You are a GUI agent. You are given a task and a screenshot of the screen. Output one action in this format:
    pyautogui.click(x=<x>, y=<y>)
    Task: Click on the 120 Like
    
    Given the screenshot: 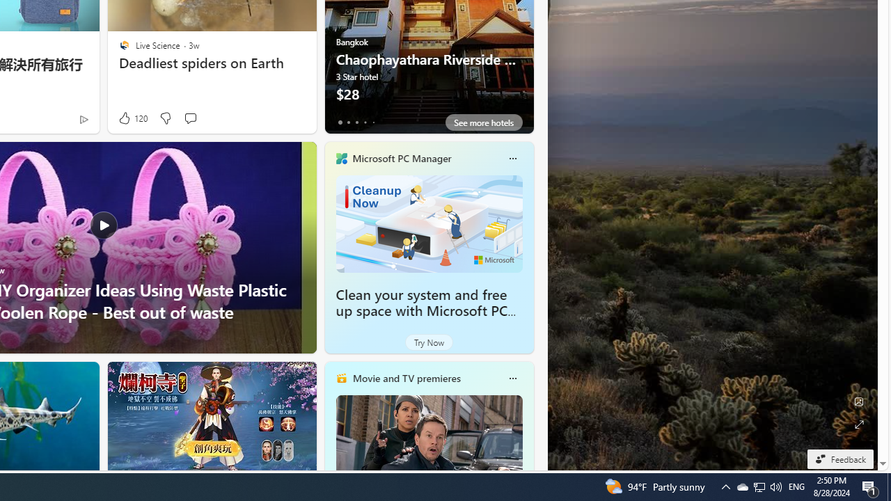 What is the action you would take?
    pyautogui.click(x=132, y=118)
    